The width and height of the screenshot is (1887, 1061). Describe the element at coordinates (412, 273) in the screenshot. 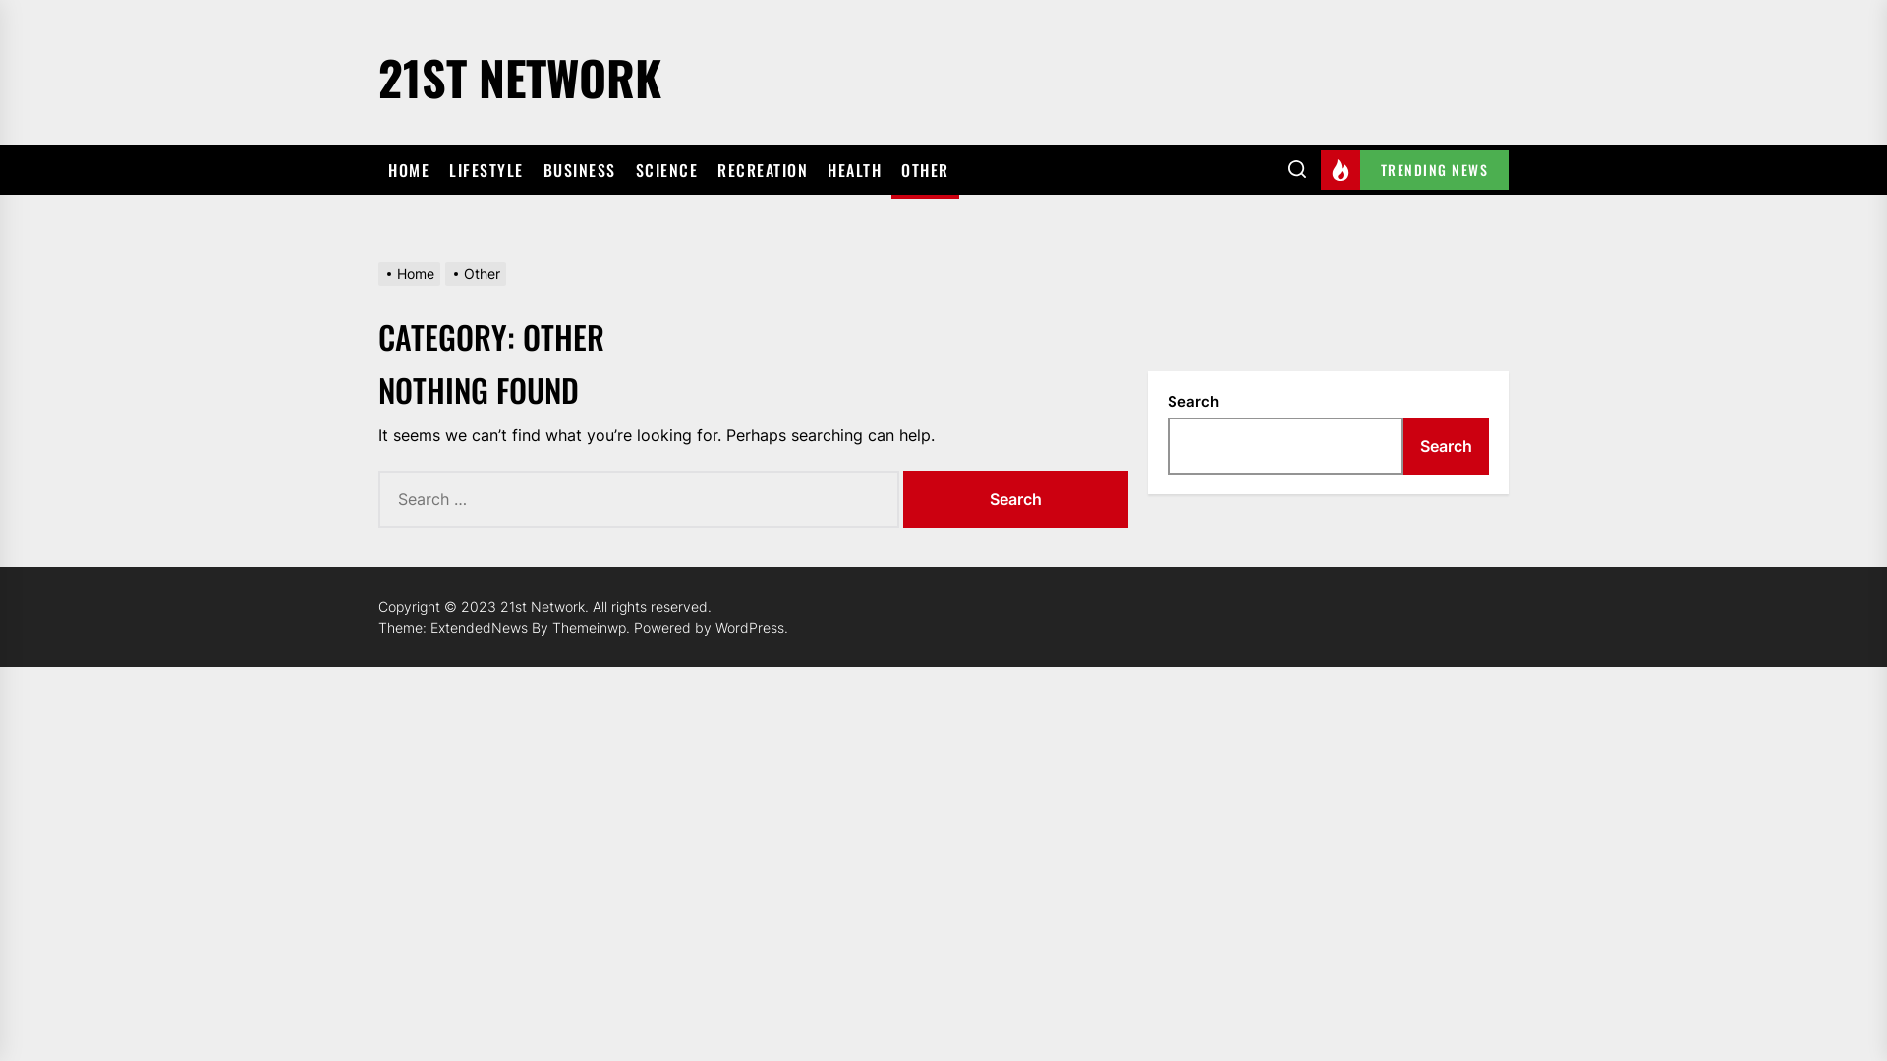

I see `Home` at that location.